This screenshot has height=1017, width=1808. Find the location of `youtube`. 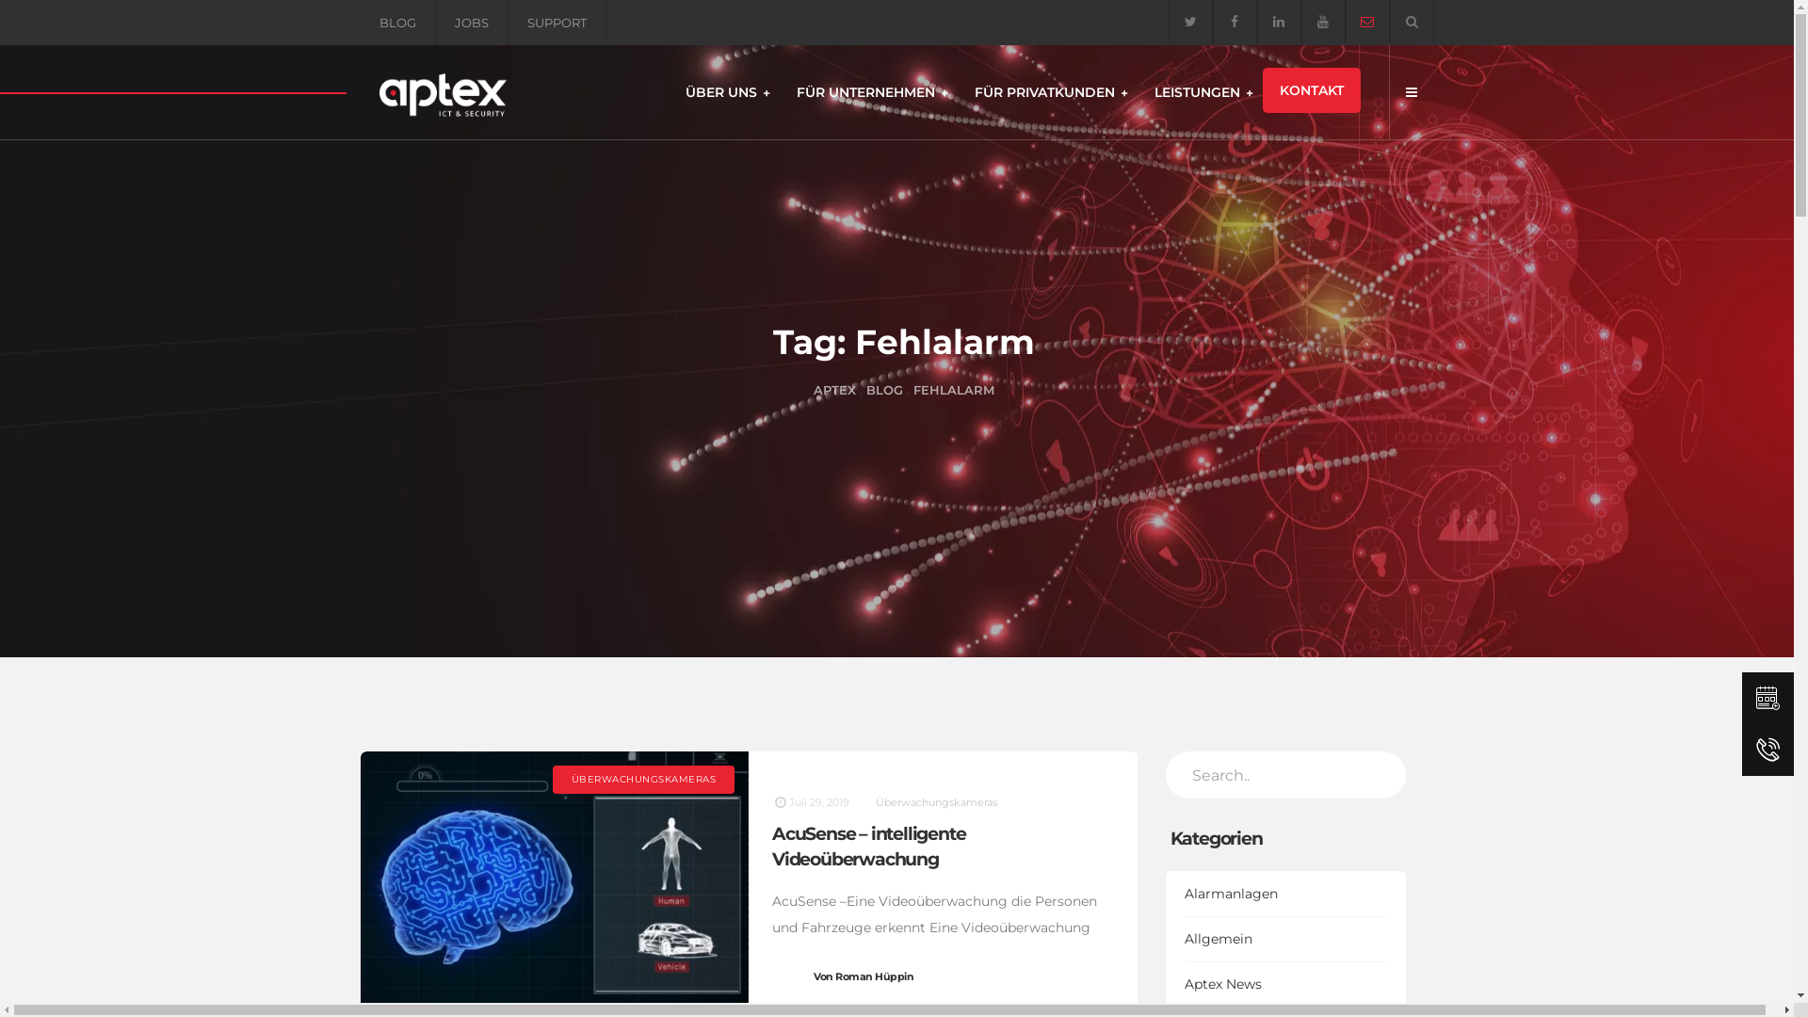

youtube is located at coordinates (1324, 22).